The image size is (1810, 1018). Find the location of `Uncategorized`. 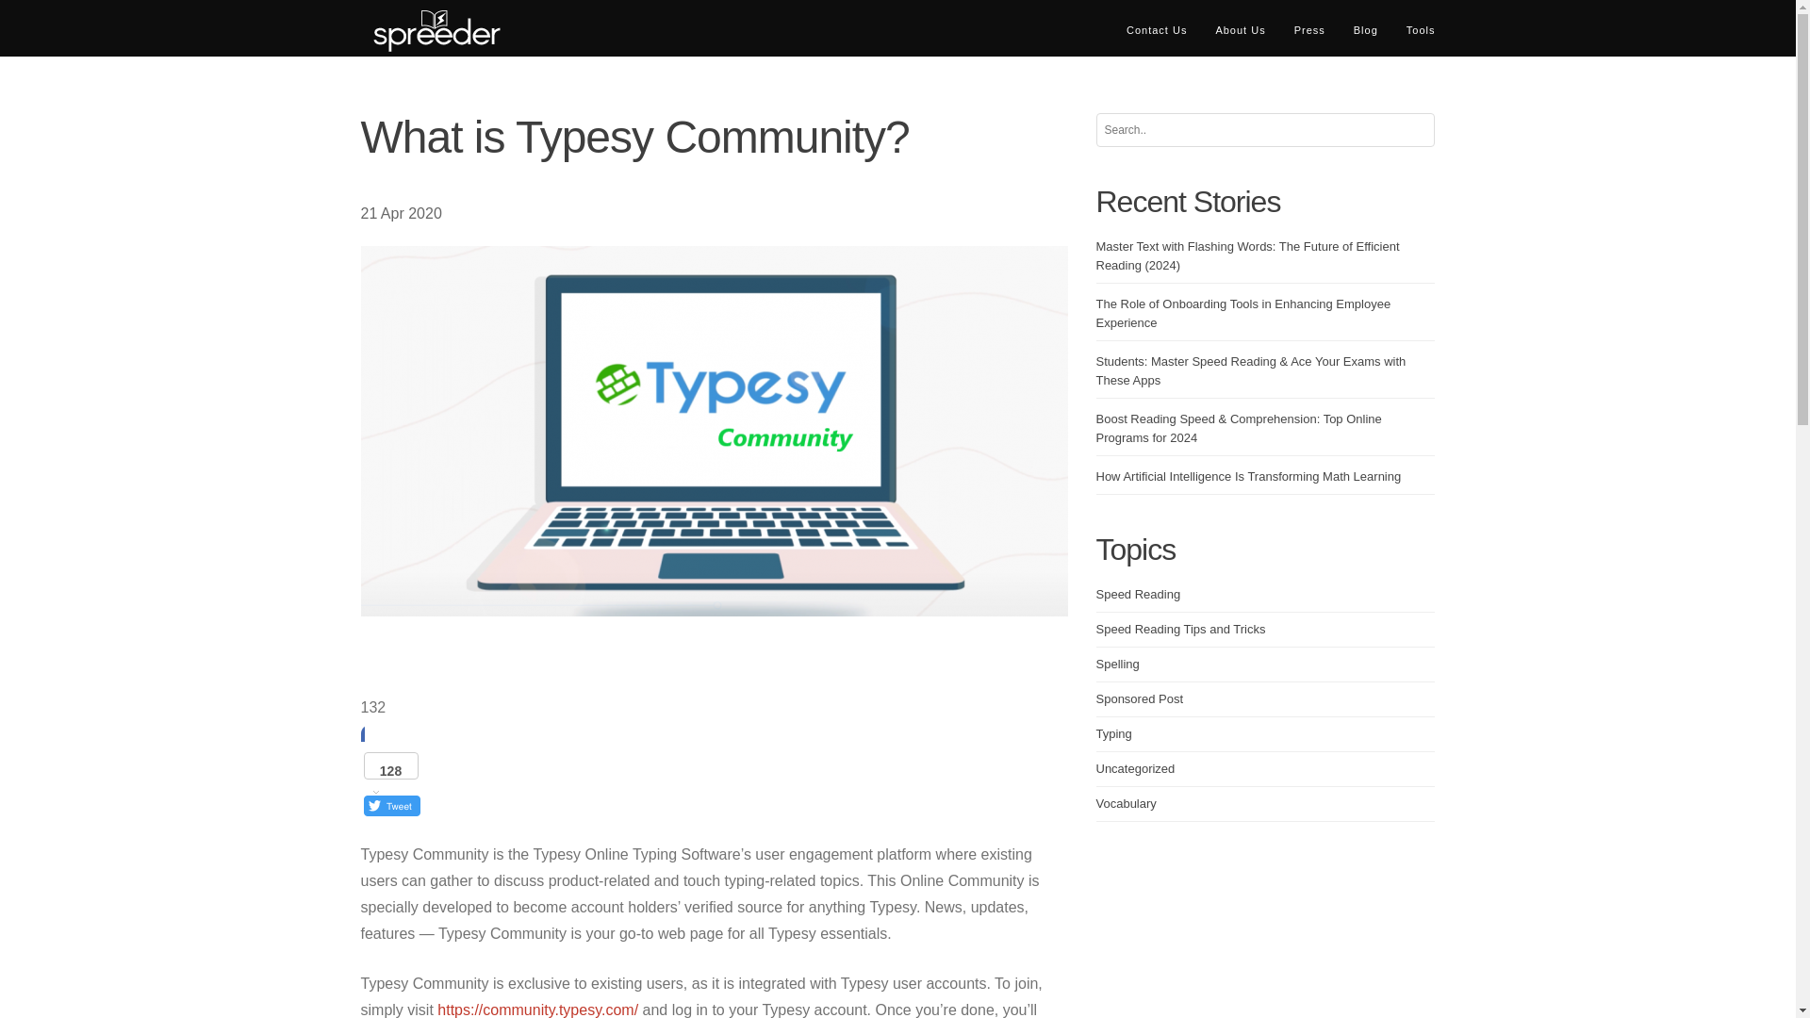

Uncategorized is located at coordinates (1135, 767).